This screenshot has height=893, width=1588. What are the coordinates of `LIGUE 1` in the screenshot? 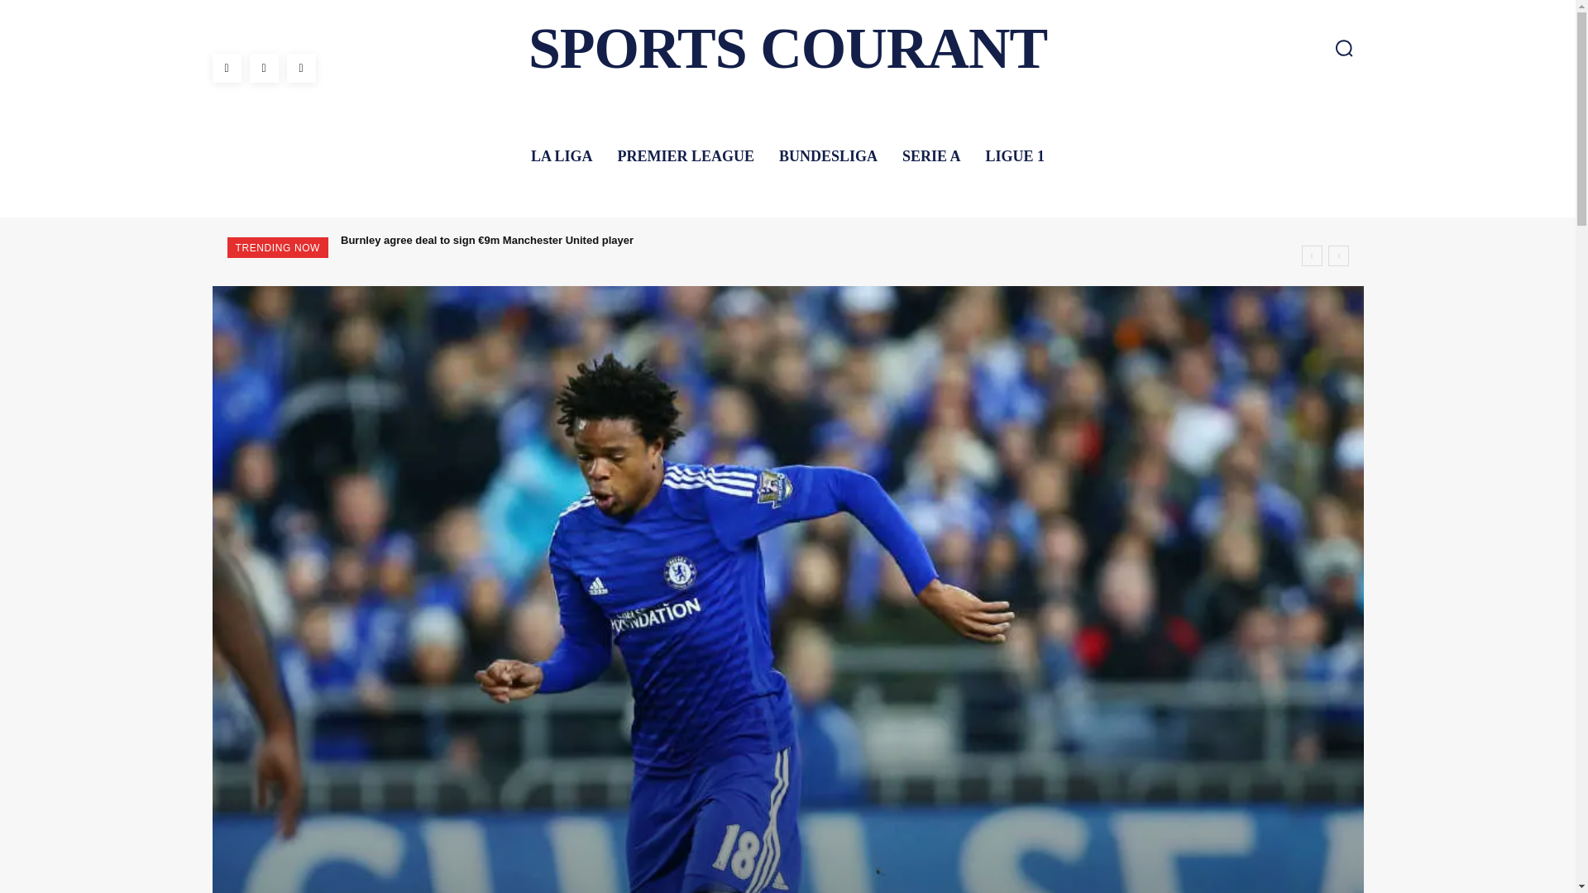 It's located at (1016, 155).